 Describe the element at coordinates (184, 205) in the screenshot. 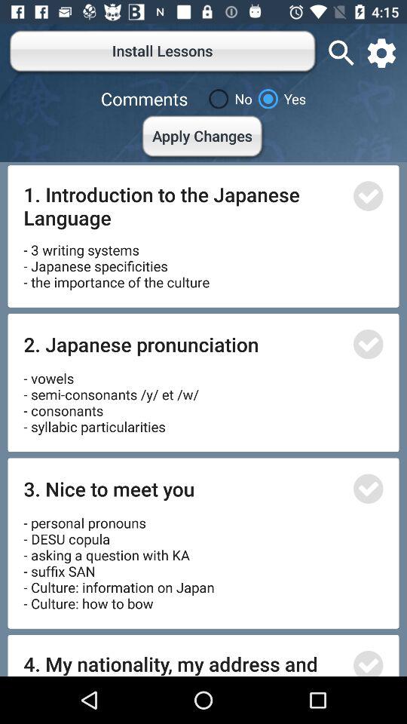

I see `choose the icon below the apply changes` at that location.